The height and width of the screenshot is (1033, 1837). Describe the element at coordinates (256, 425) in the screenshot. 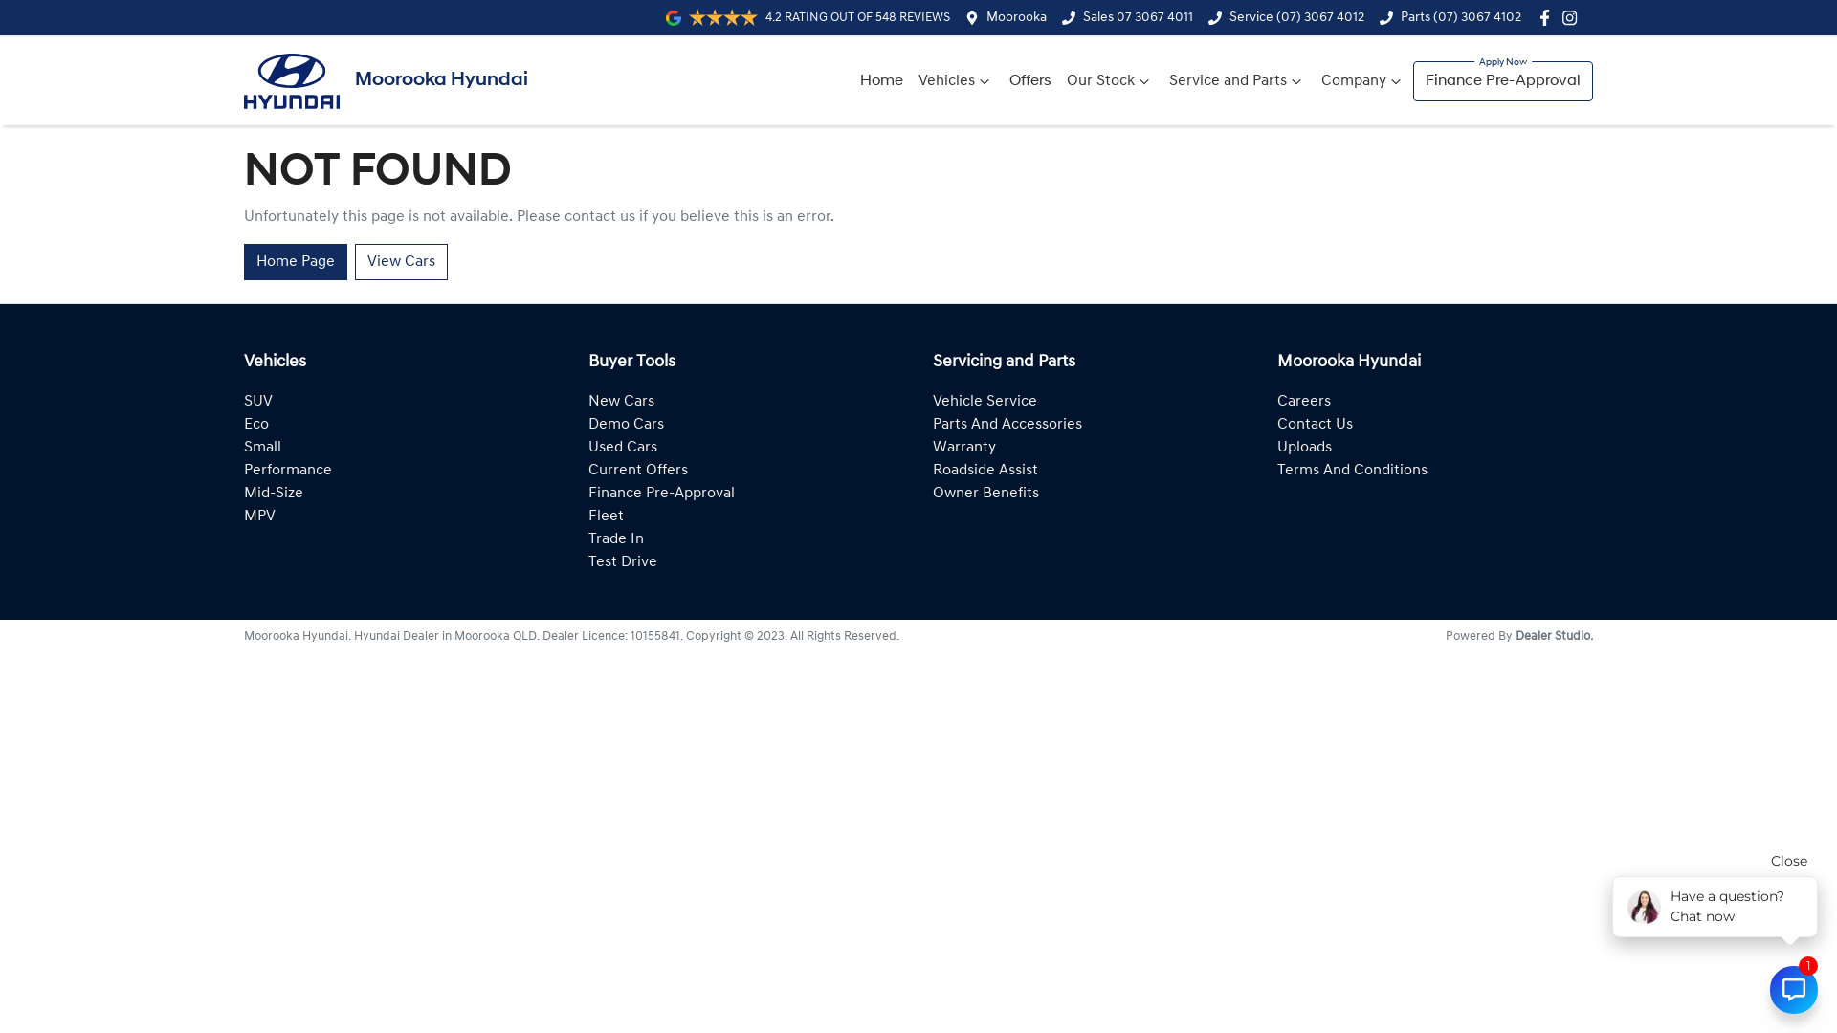

I see `Eco` at that location.